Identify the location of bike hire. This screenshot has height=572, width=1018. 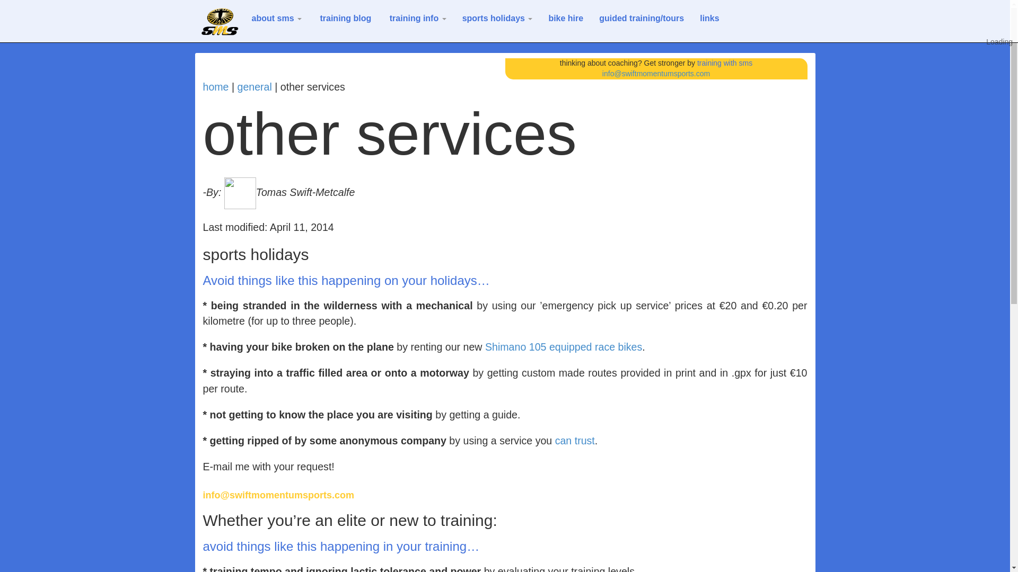
(566, 18).